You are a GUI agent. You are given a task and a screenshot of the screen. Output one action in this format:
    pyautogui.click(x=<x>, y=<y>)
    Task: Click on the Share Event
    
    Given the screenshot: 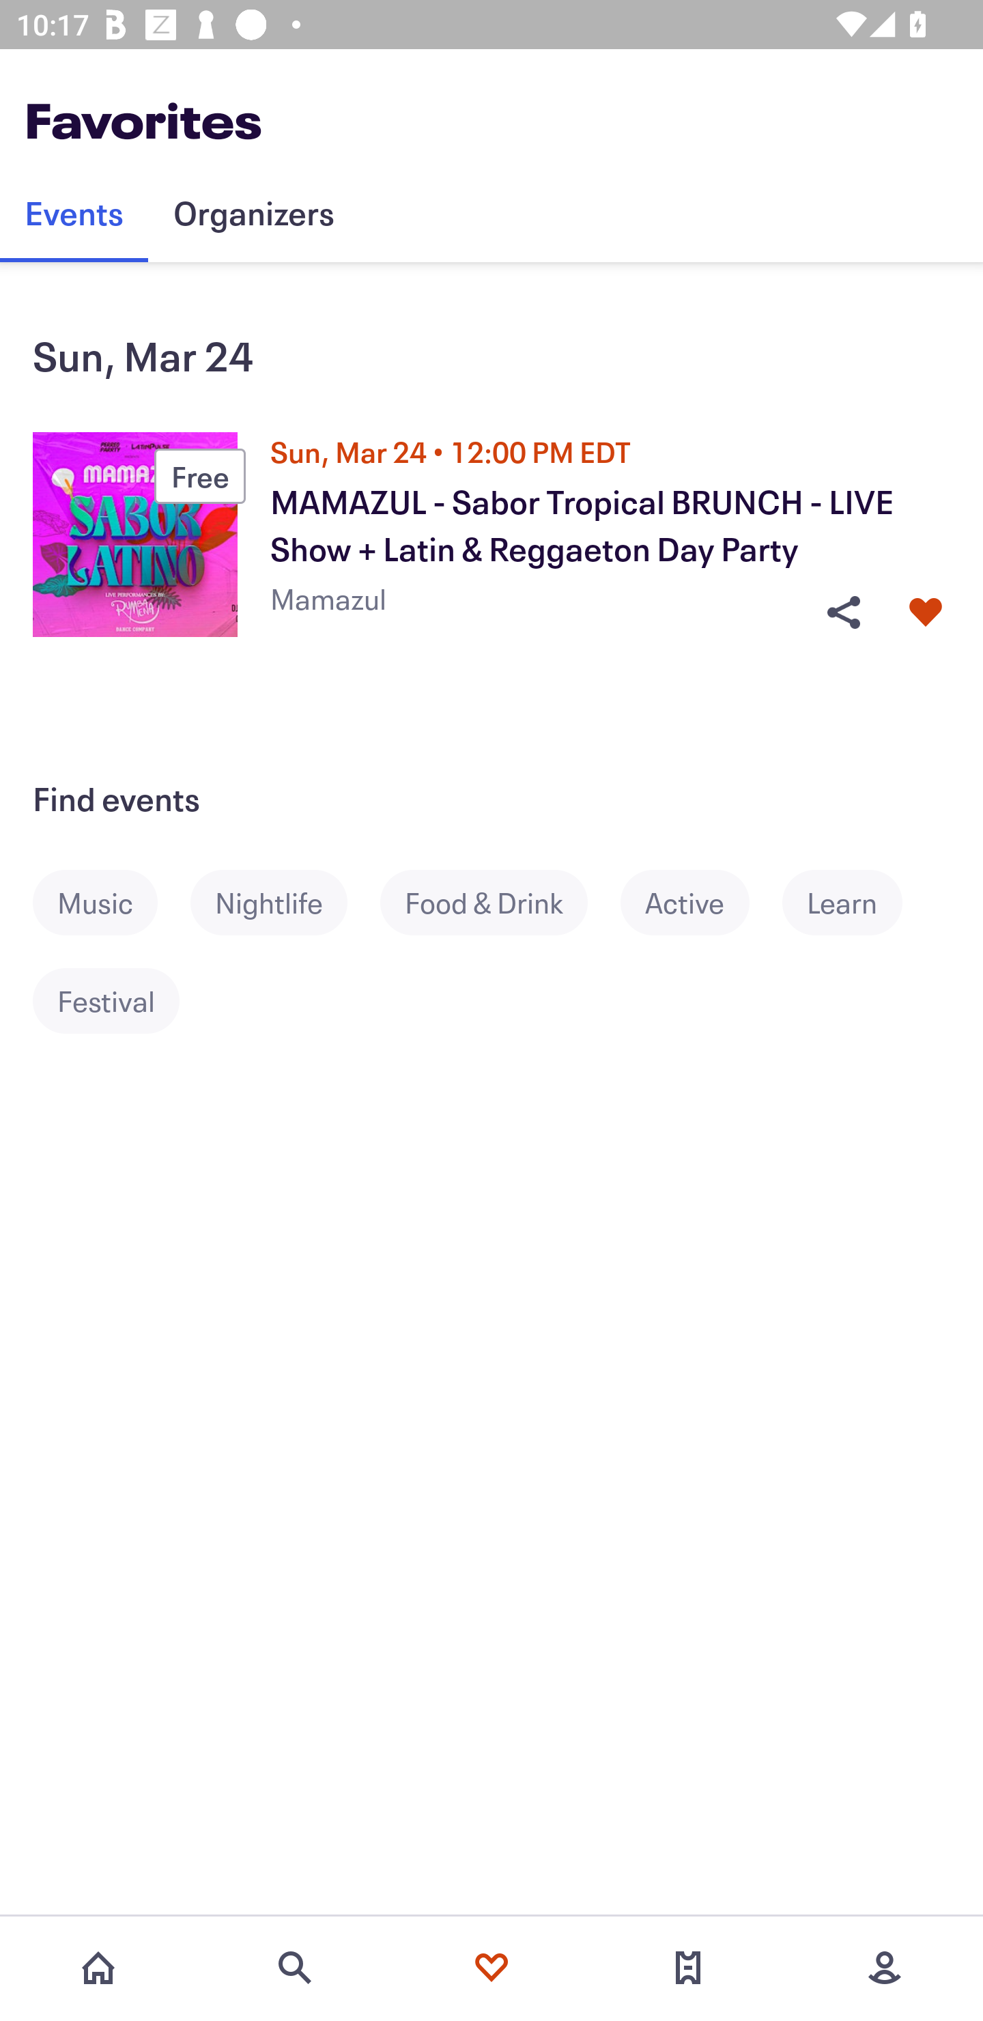 What is the action you would take?
    pyautogui.click(x=843, y=612)
    